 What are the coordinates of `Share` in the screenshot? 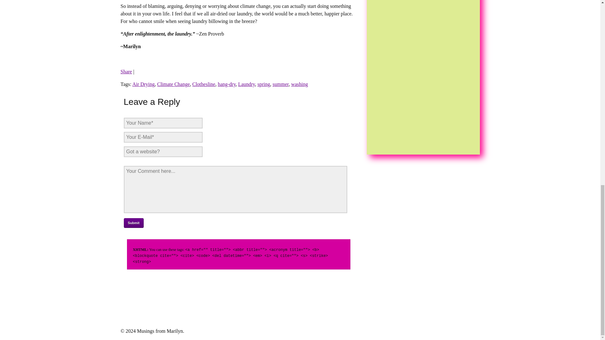 It's located at (126, 72).